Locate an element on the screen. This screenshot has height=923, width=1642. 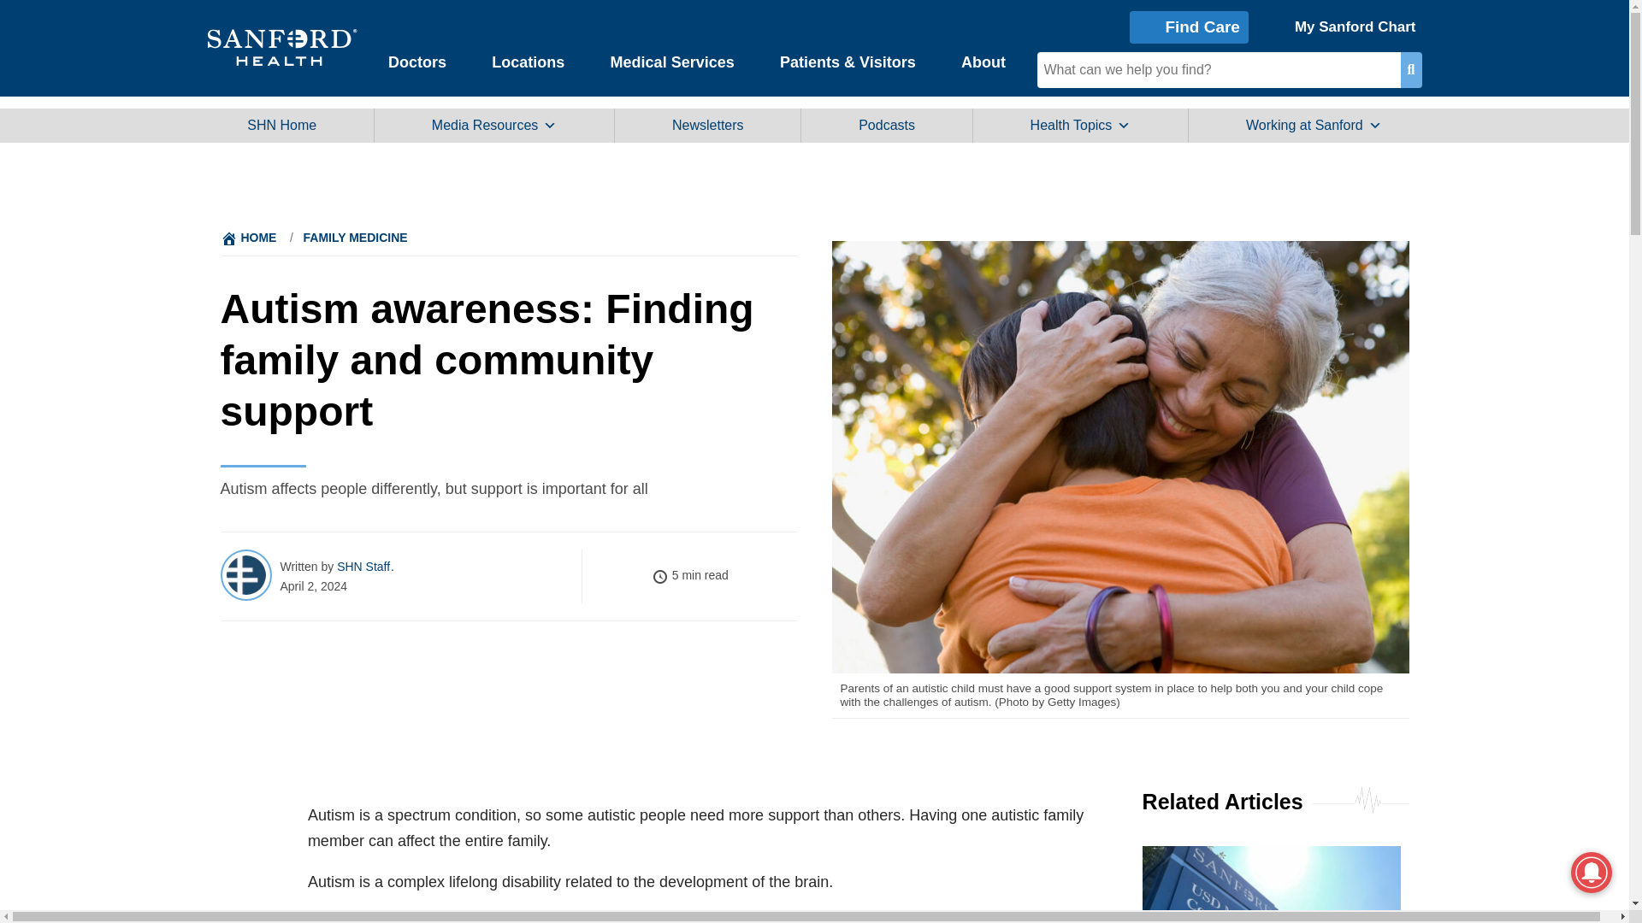
Health Topics is located at coordinates (1080, 126).